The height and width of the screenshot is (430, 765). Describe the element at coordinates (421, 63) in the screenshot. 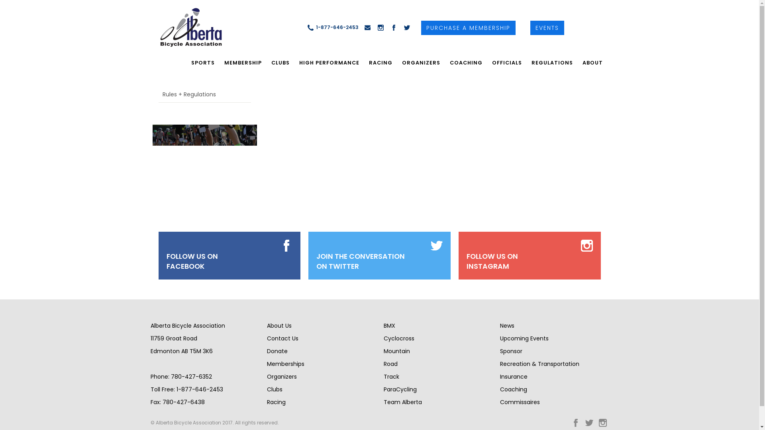

I see `ORGANIZERS` at that location.